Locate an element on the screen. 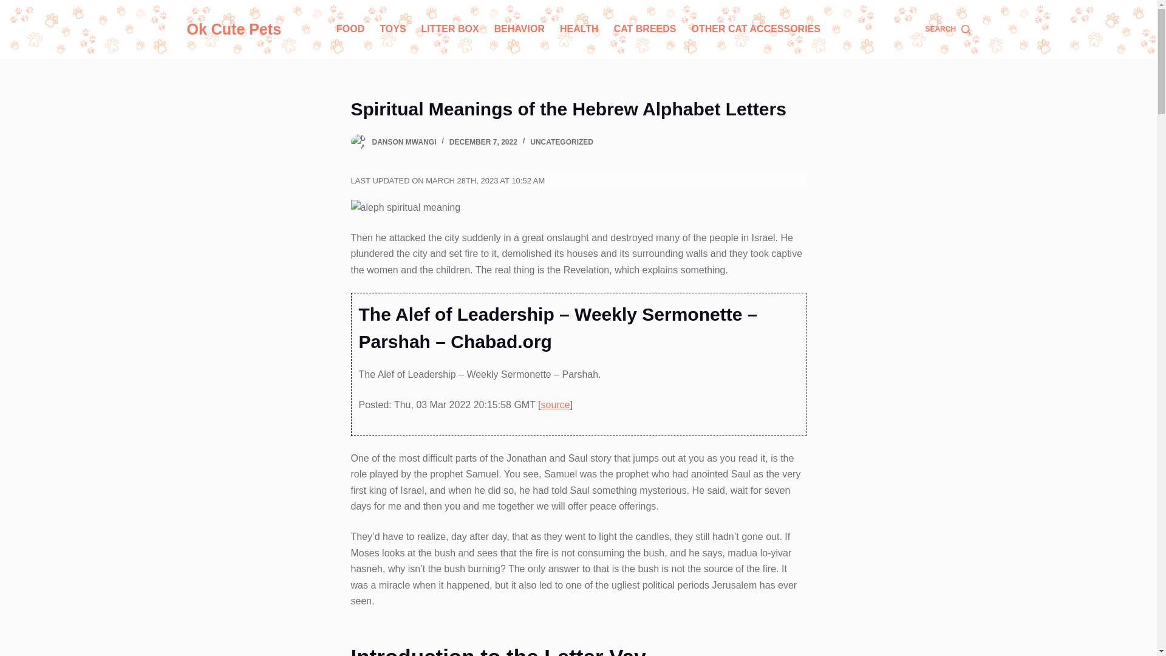  Spiritual Meanings of the Hebrew Alphabet Letters is located at coordinates (578, 108).